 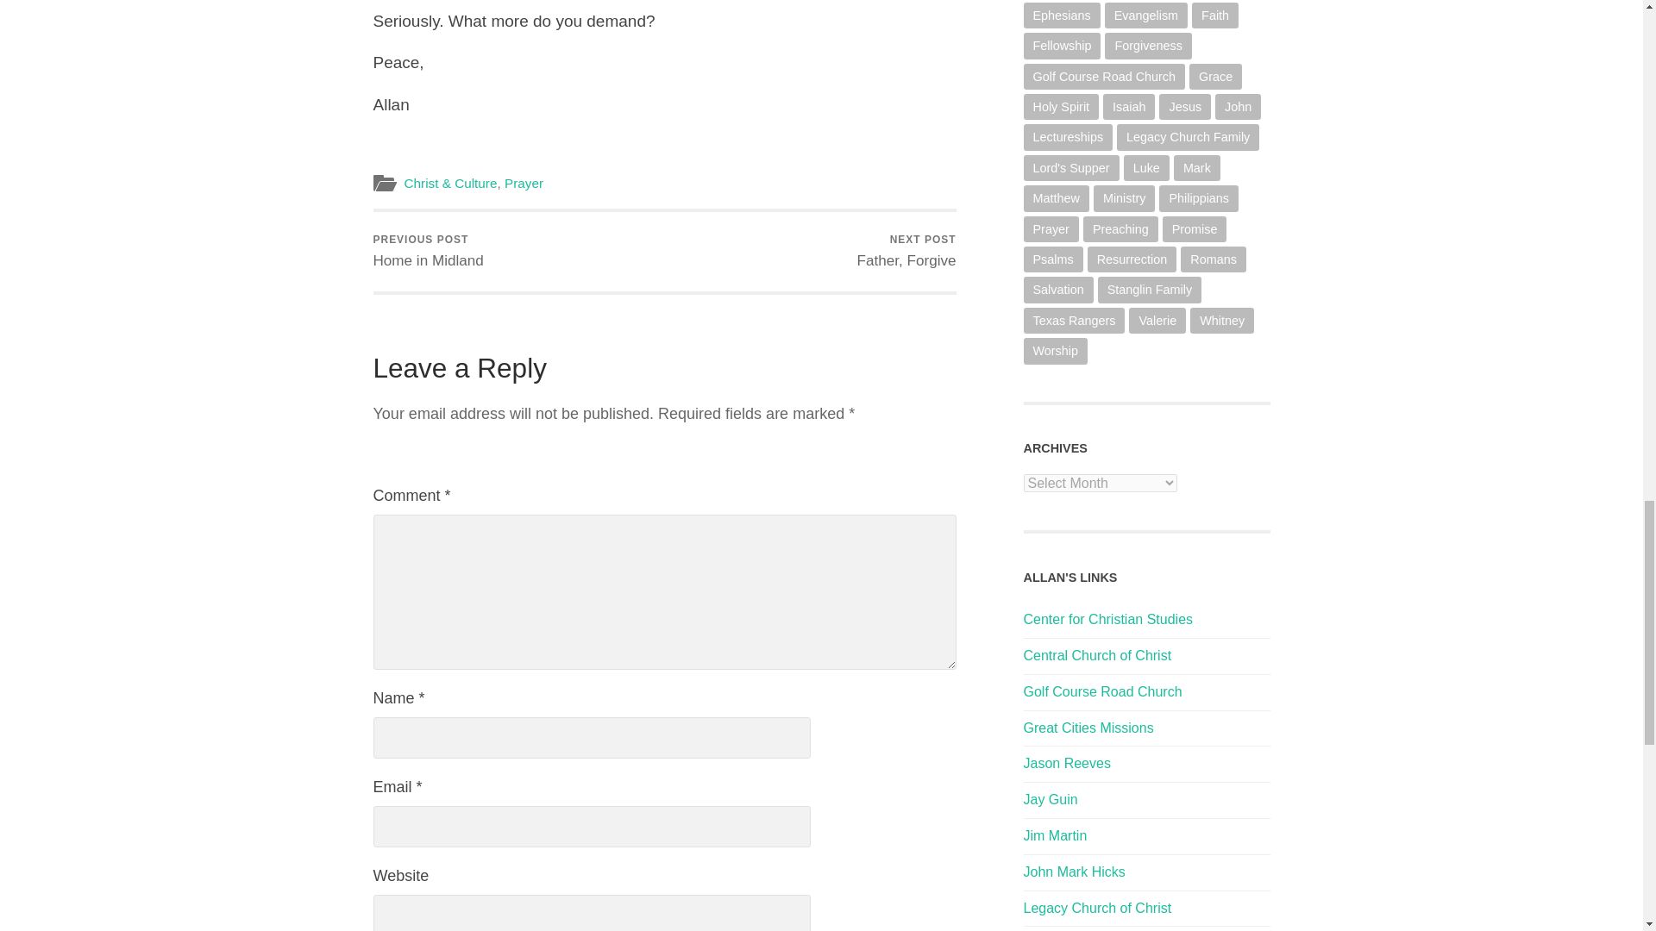 What do you see at coordinates (1102, 691) in the screenshot?
I see `GCR Church` at bounding box center [1102, 691].